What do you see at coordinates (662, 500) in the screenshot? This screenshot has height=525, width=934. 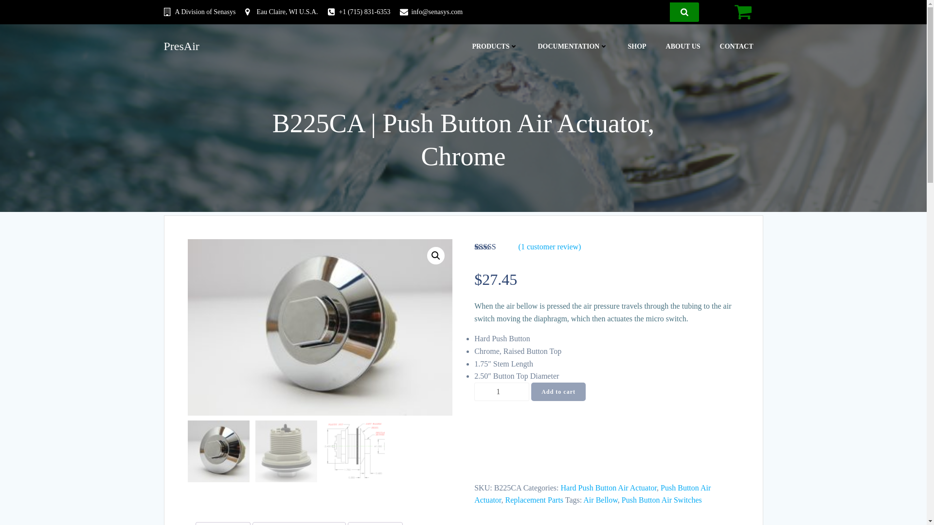 I see `Push Button Air Switches` at bounding box center [662, 500].